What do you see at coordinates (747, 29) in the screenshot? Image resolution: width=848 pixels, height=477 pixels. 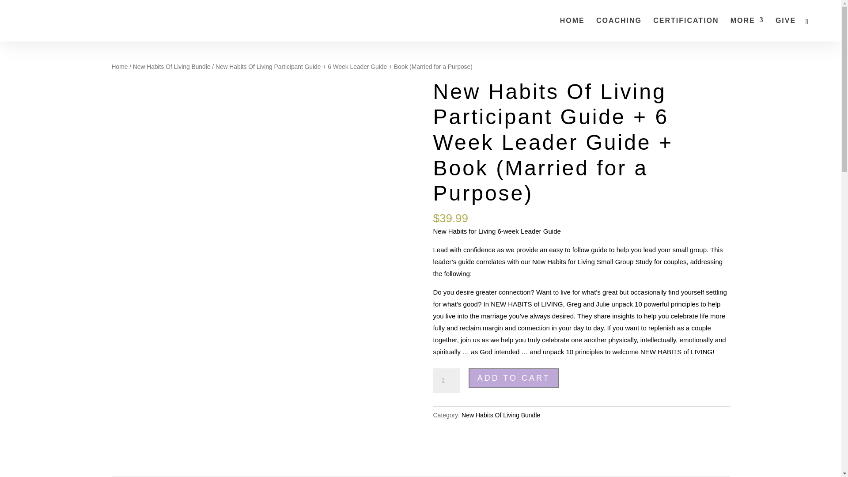 I see `MORE` at bounding box center [747, 29].